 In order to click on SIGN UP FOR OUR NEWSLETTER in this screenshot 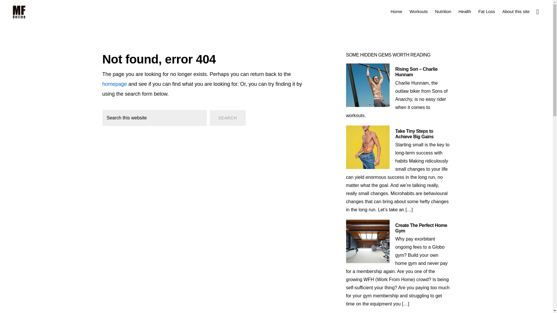, I will do `click(305, 296)`.